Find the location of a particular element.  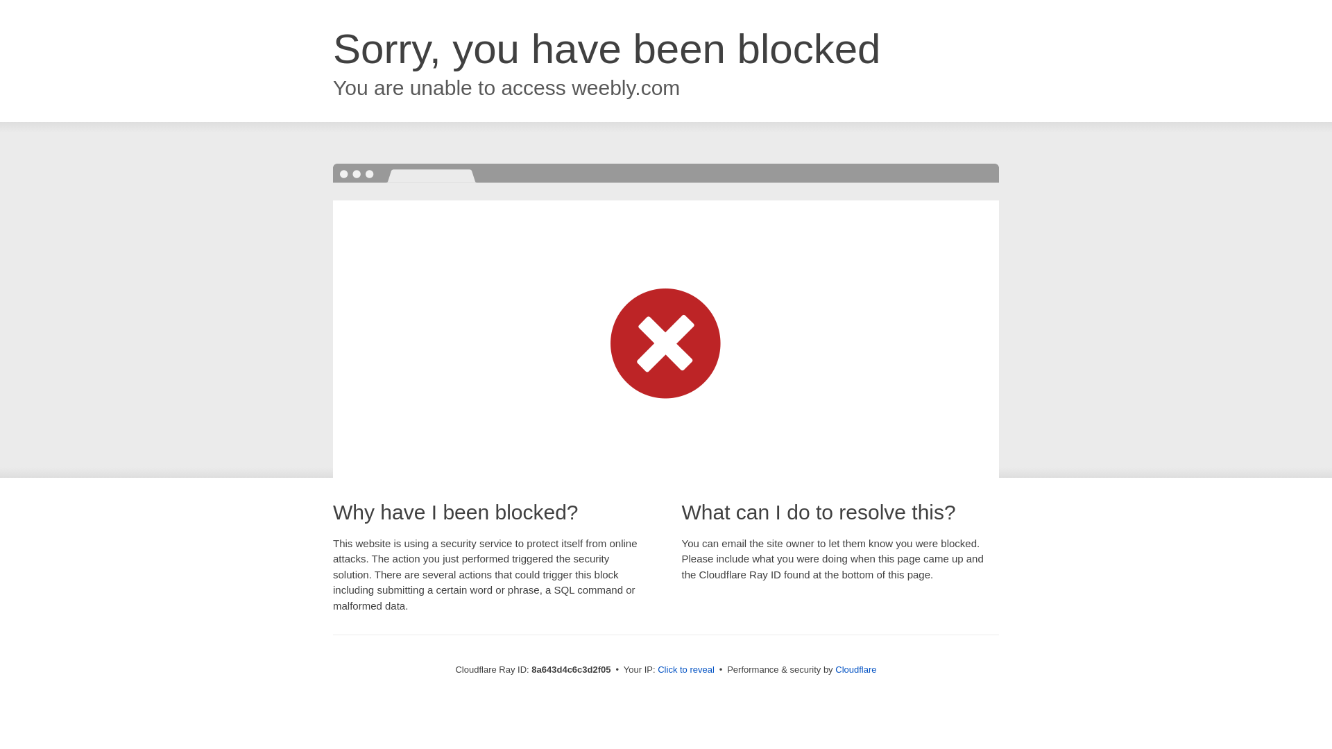

Cloudflare is located at coordinates (855, 669).